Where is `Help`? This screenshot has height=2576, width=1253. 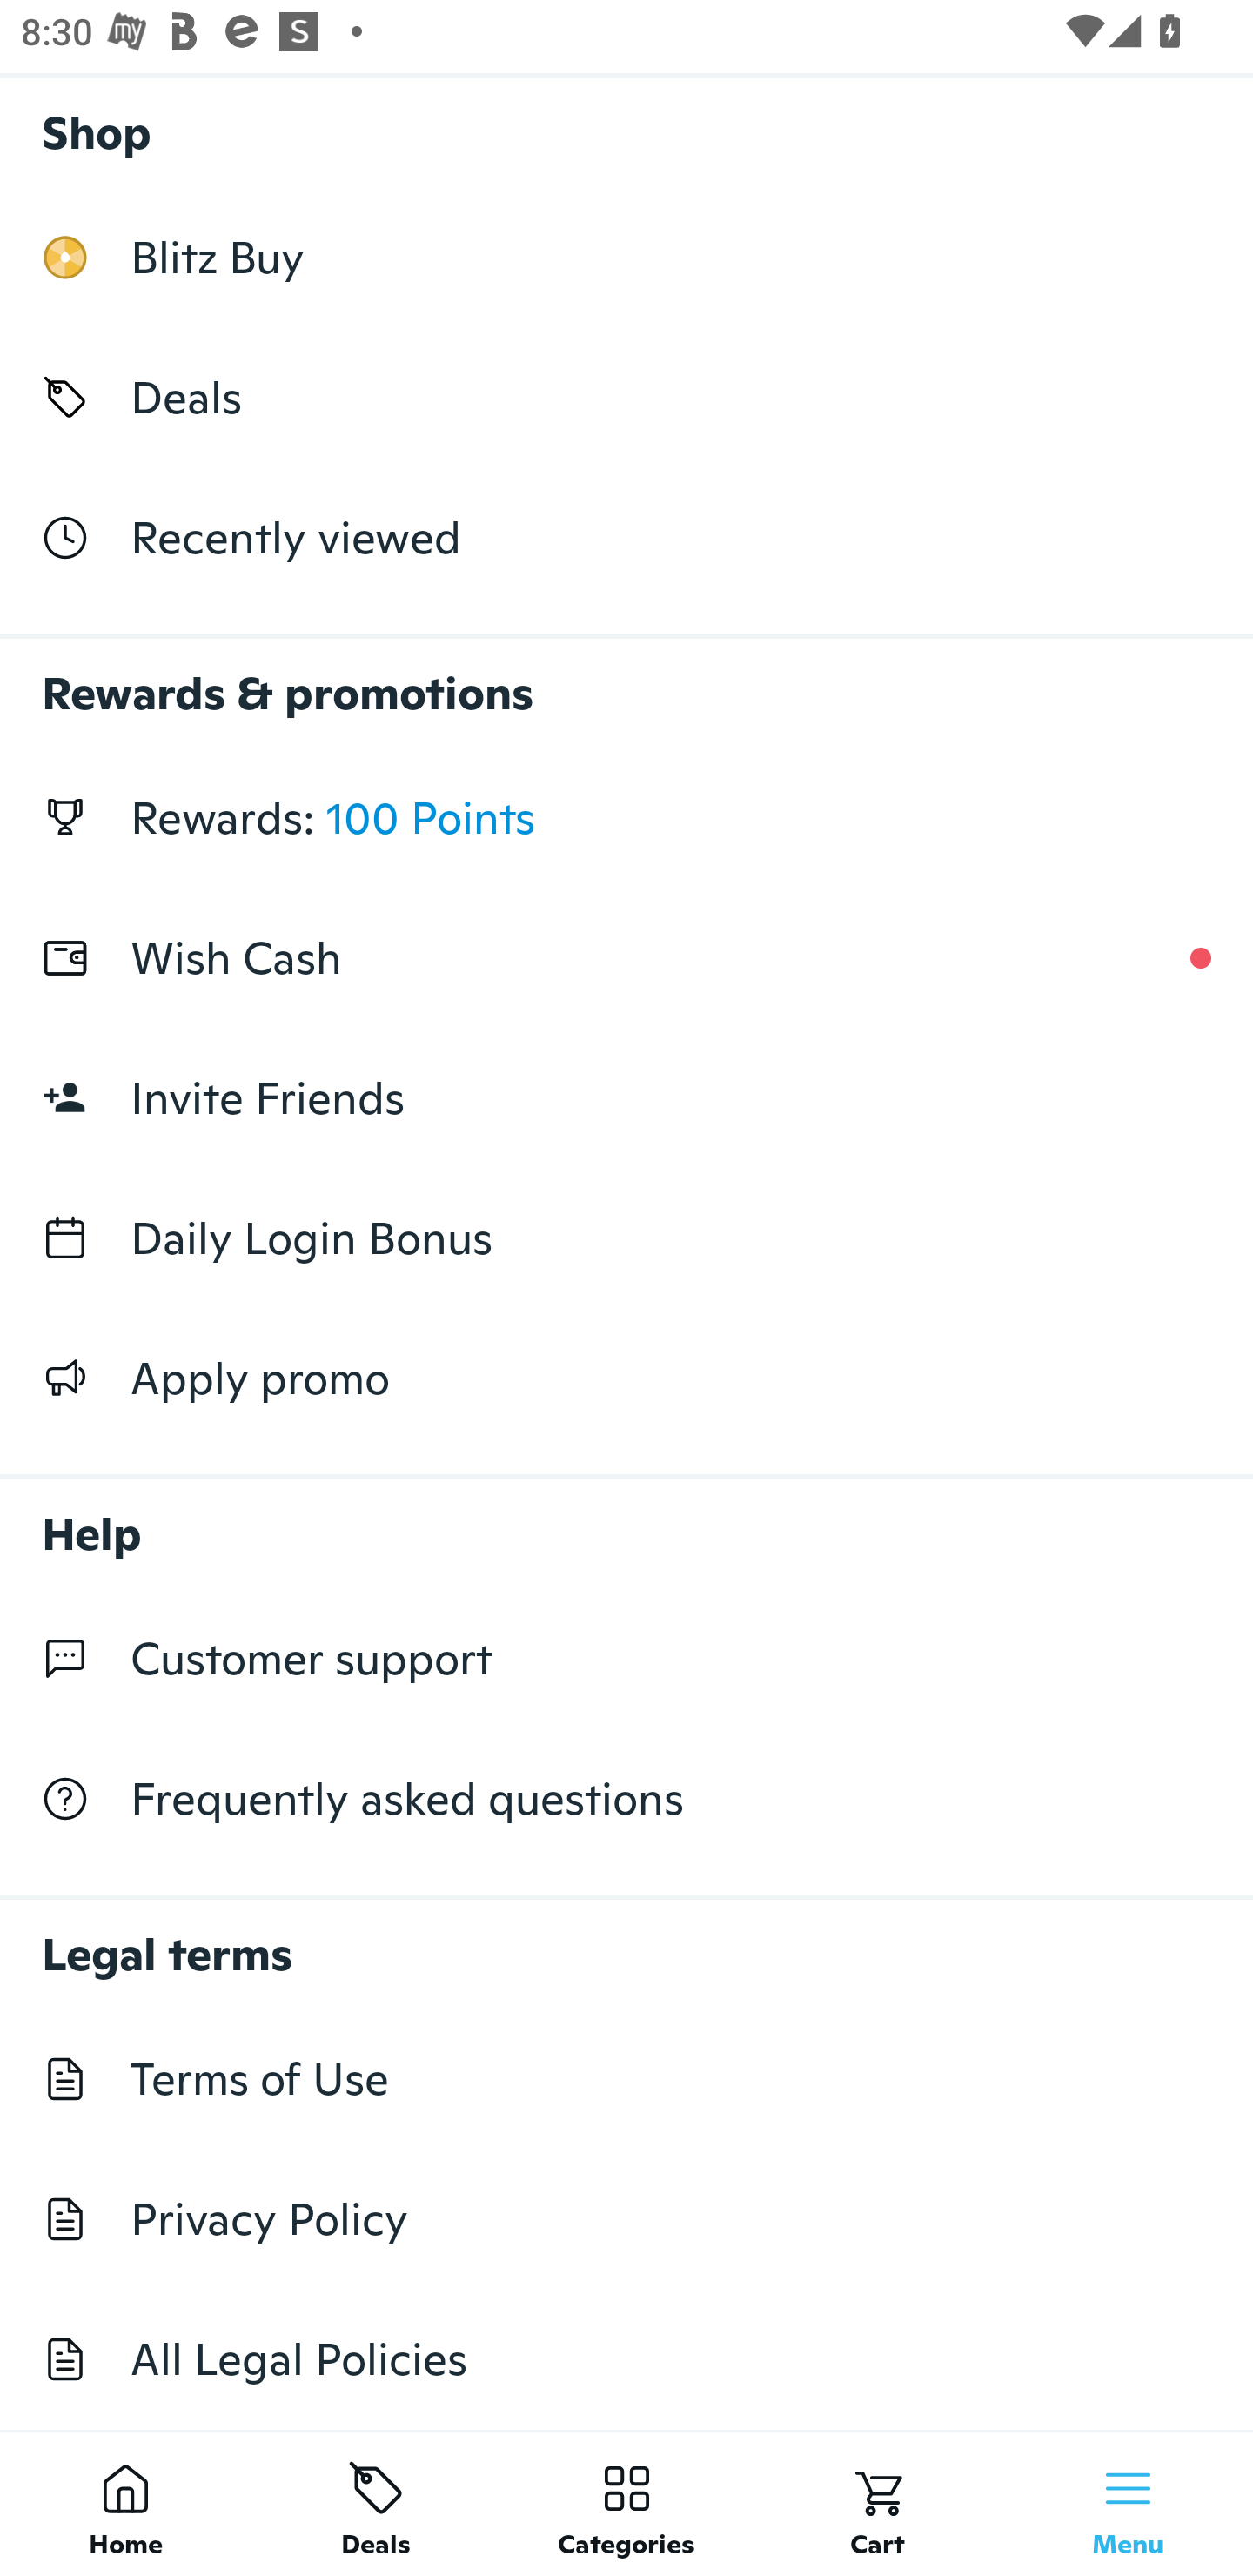 Help is located at coordinates (626, 1518).